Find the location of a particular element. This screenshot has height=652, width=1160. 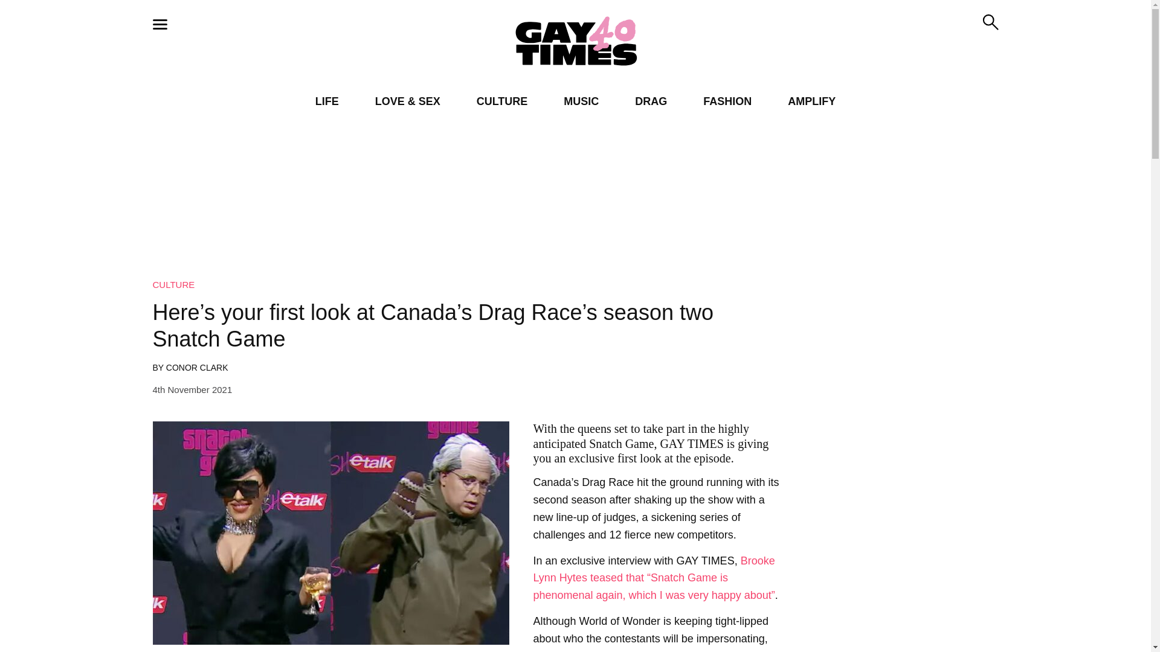

CULTURE is located at coordinates (173, 284).